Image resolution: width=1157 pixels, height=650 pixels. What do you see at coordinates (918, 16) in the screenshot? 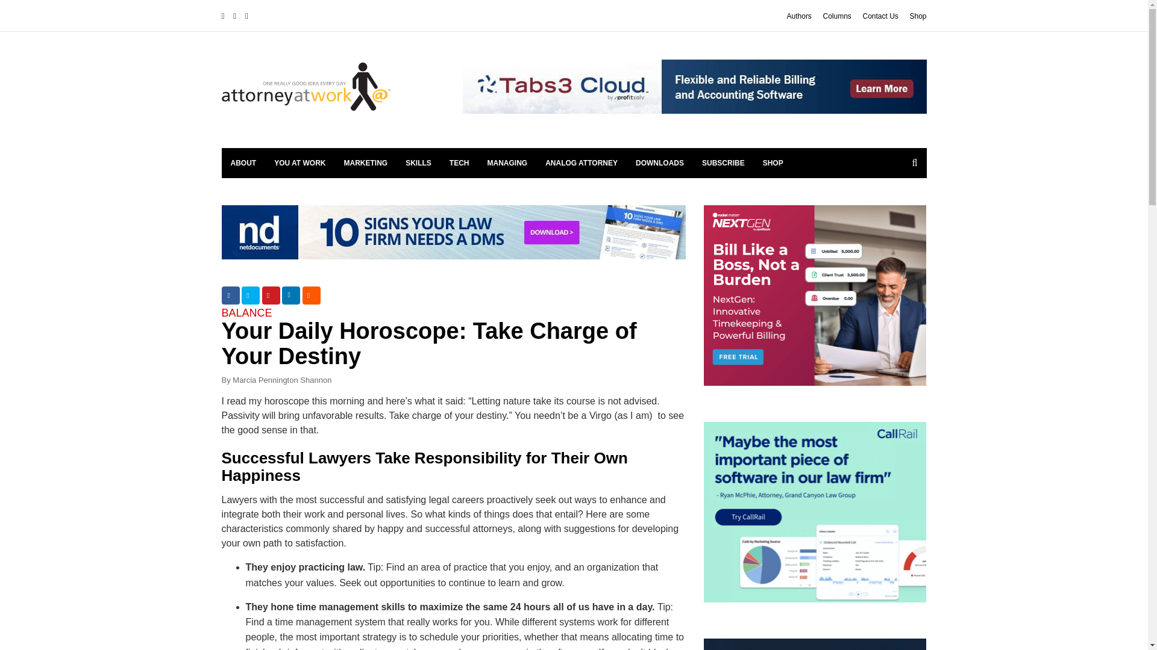
I see `Shop` at bounding box center [918, 16].